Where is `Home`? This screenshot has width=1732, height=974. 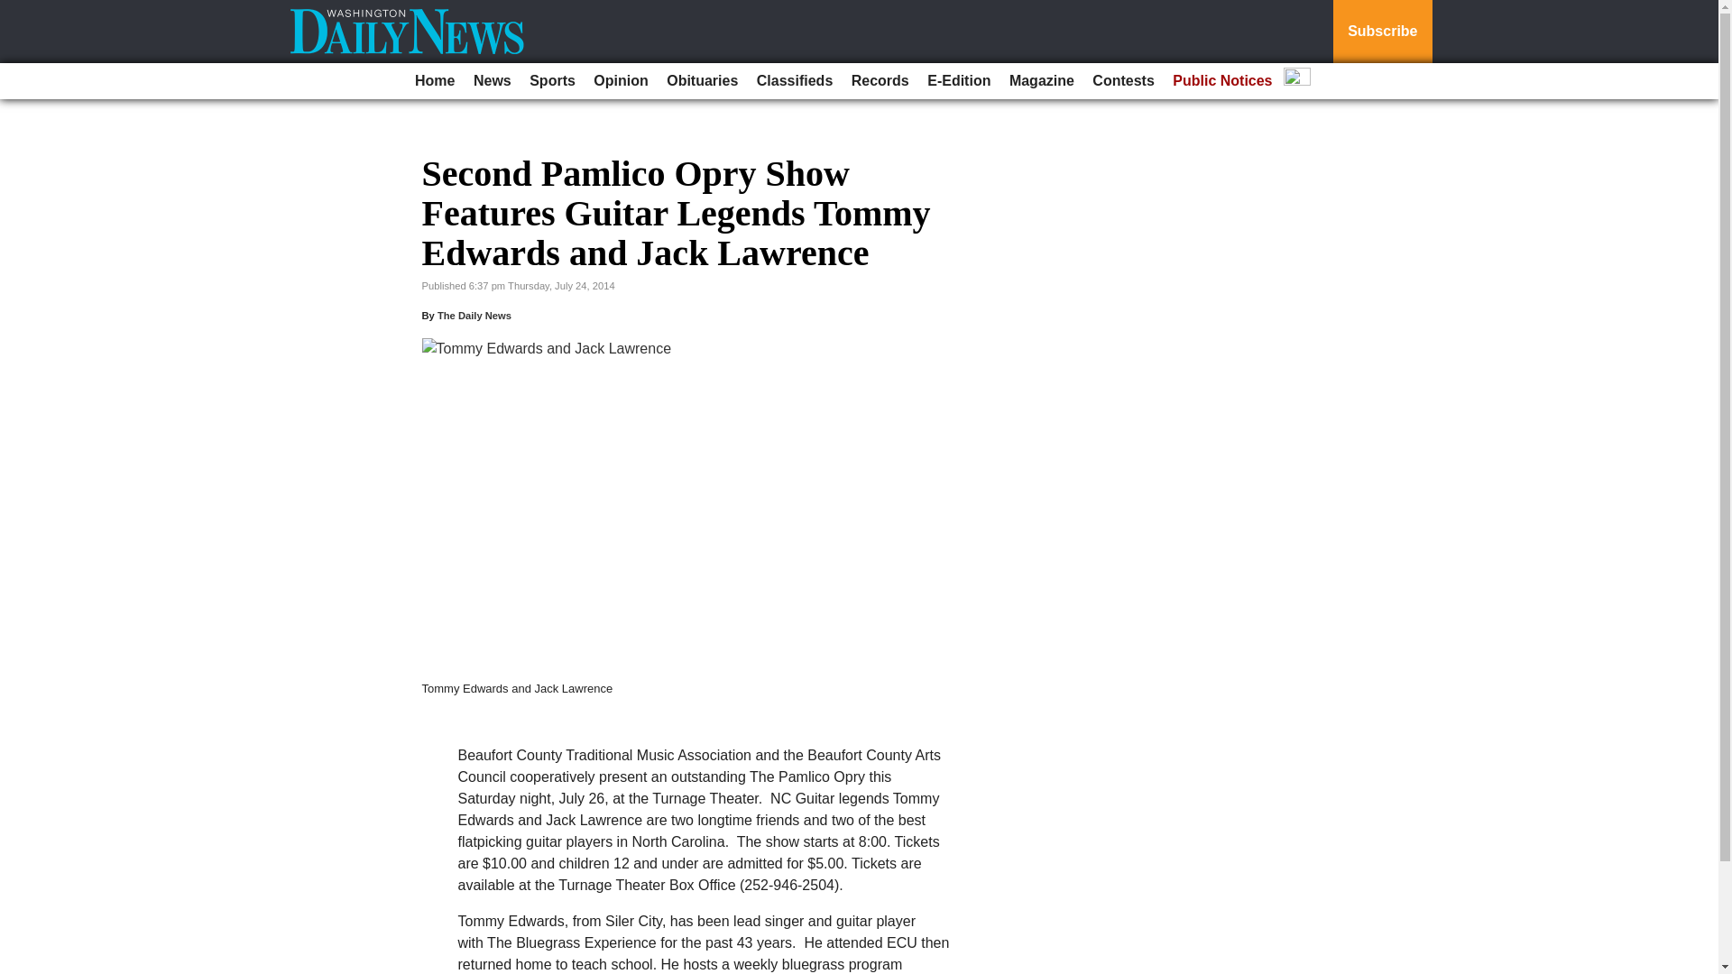 Home is located at coordinates (435, 81).